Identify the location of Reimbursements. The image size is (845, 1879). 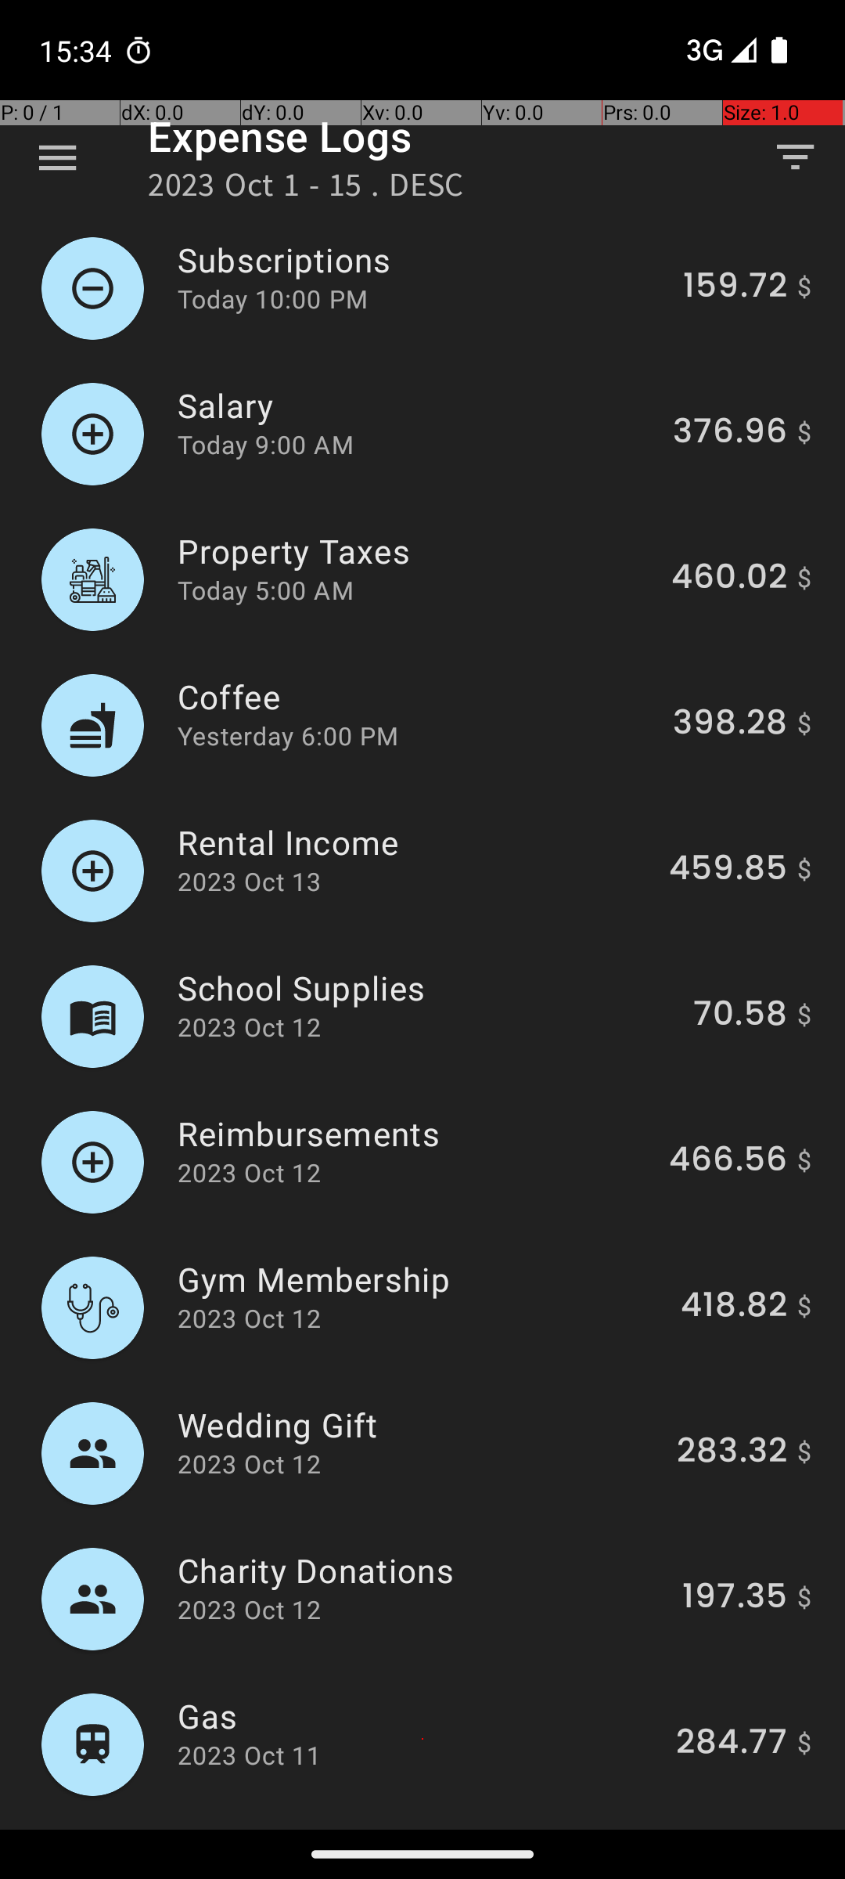
(415, 1134).